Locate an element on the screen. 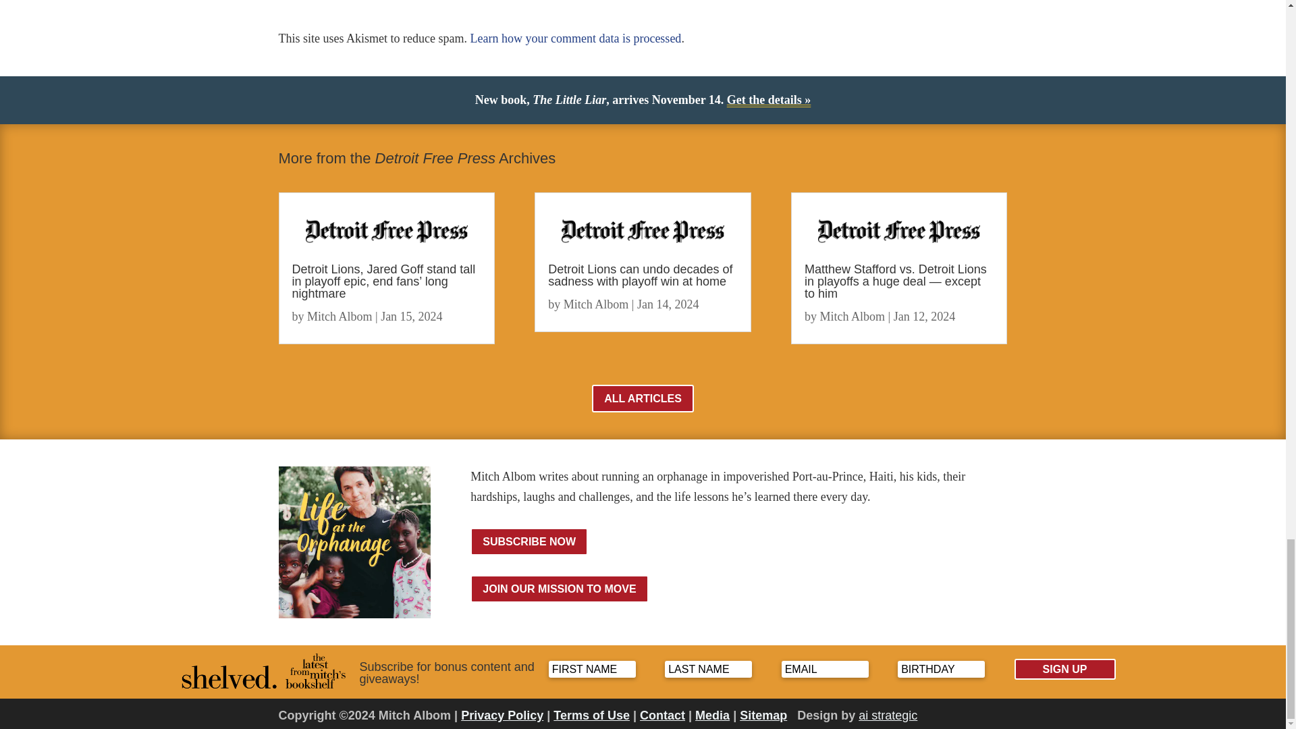 The width and height of the screenshot is (1296, 729). Posts by Mitch Albom is located at coordinates (340, 317).